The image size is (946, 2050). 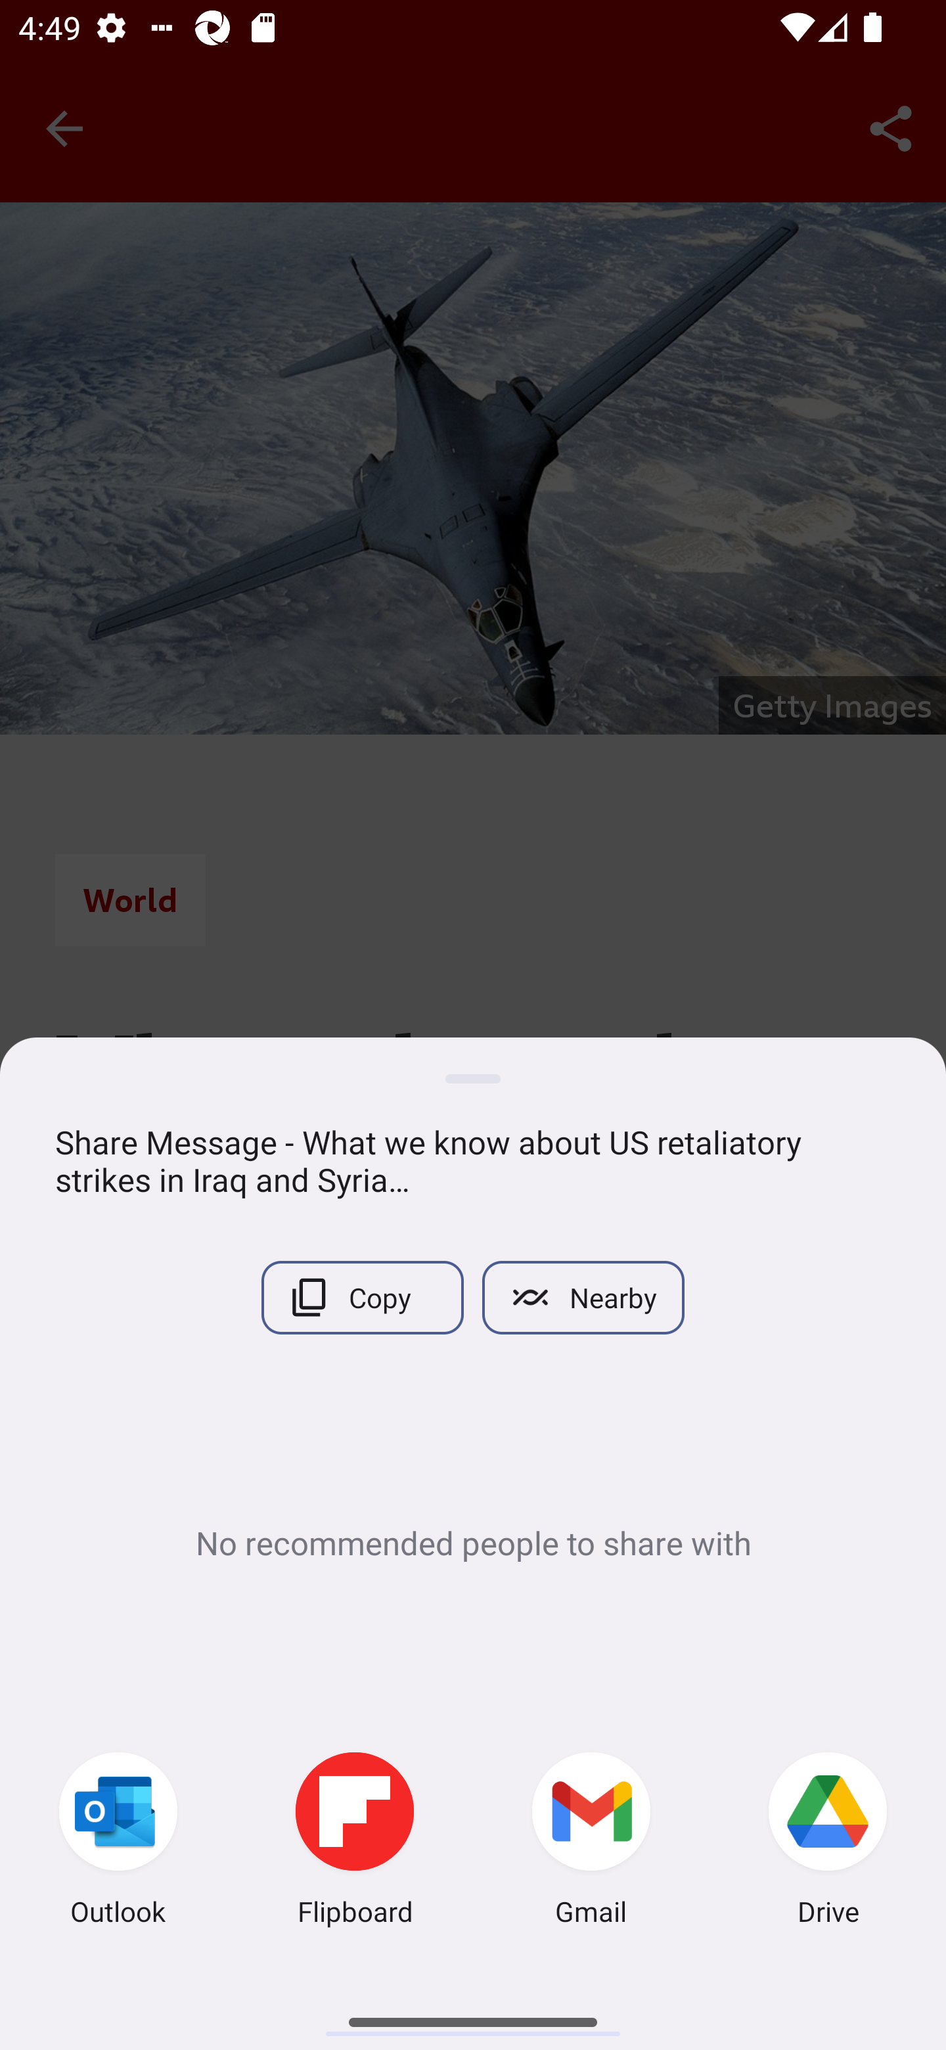 I want to click on Copy, so click(x=362, y=1297).